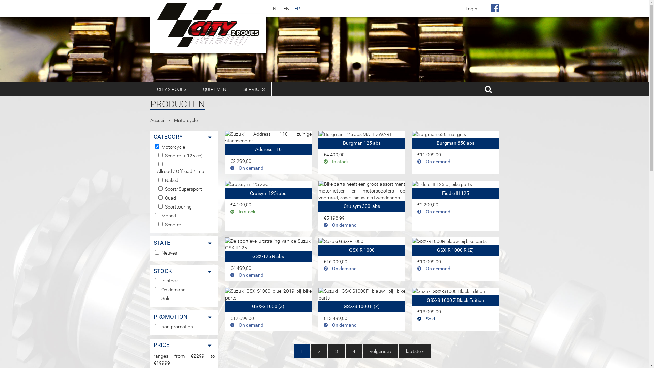 This screenshot has height=368, width=654. I want to click on In stock
Apply In stock filter, so click(170, 281).